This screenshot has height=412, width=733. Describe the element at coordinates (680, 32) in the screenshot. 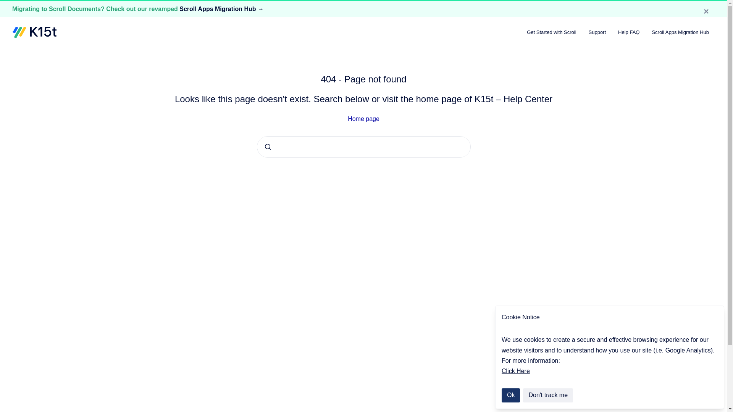

I see `Scroll Apps Migration Hub` at that location.